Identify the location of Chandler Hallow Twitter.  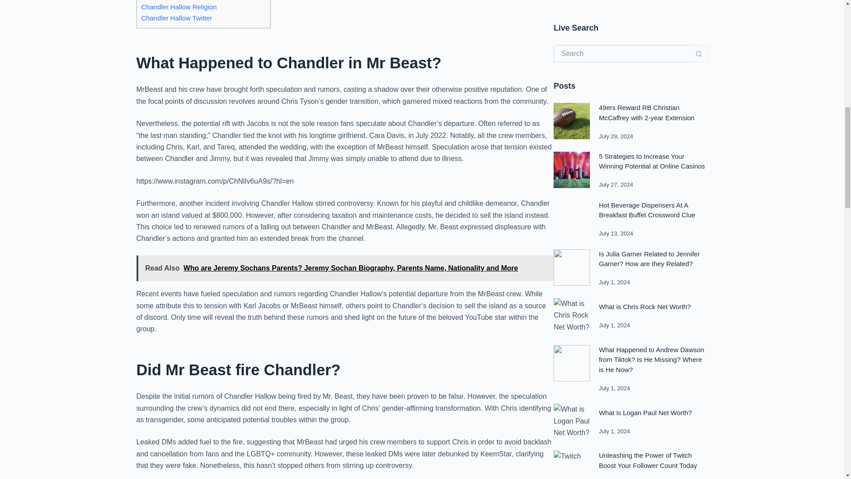
(176, 18).